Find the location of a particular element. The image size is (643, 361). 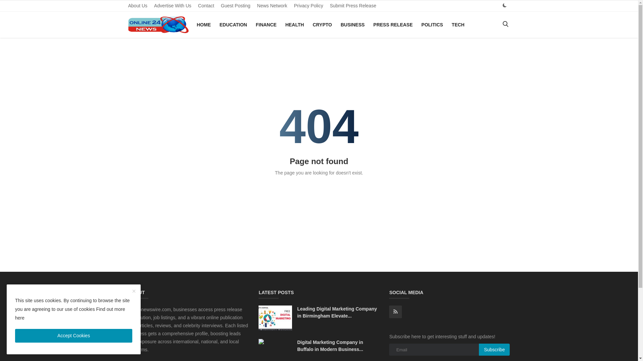

dark is located at coordinates (504, 5).